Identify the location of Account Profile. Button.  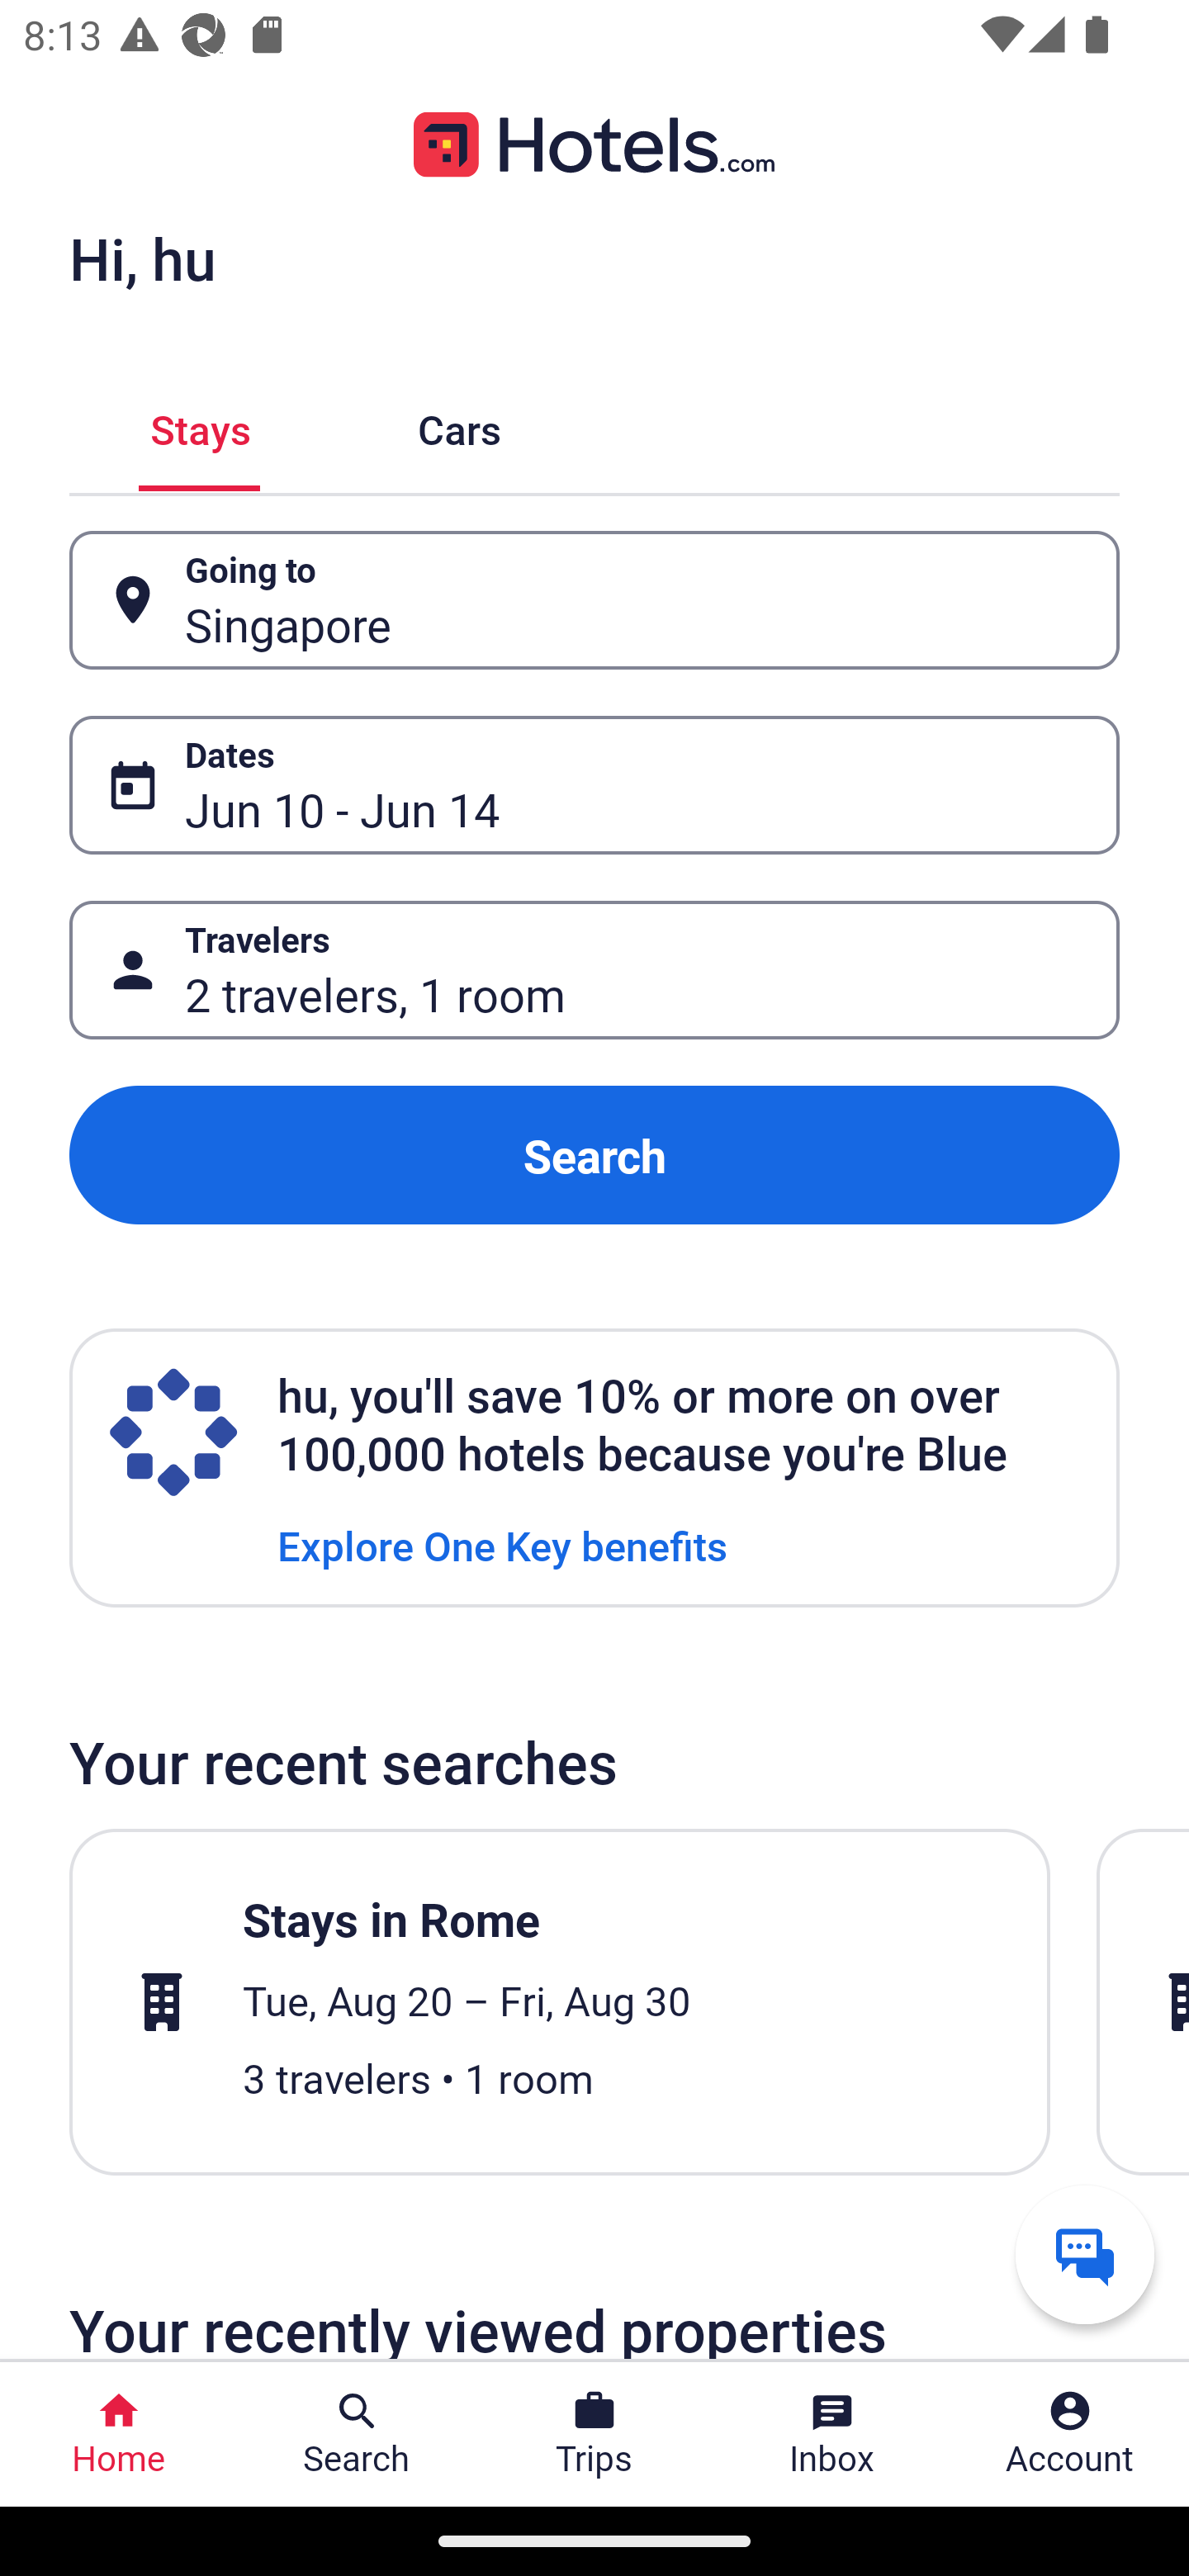
(1070, 2434).